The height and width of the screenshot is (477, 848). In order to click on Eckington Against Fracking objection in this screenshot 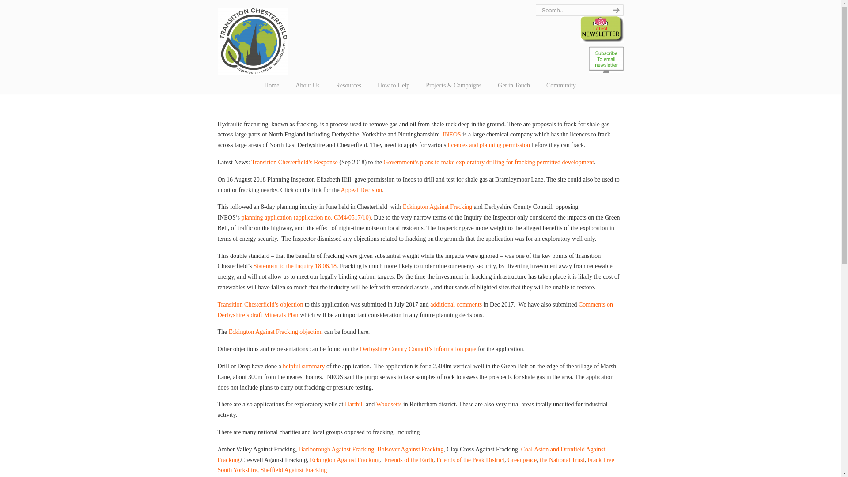, I will do `click(276, 332)`.